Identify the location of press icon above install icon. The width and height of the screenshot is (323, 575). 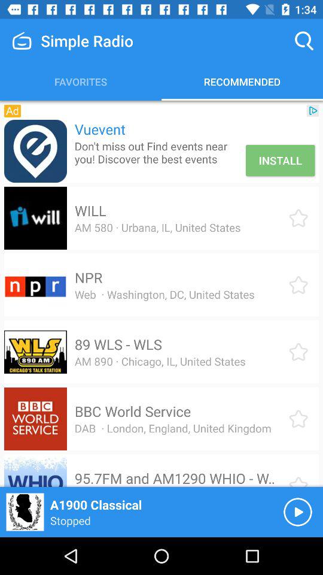
(313, 110).